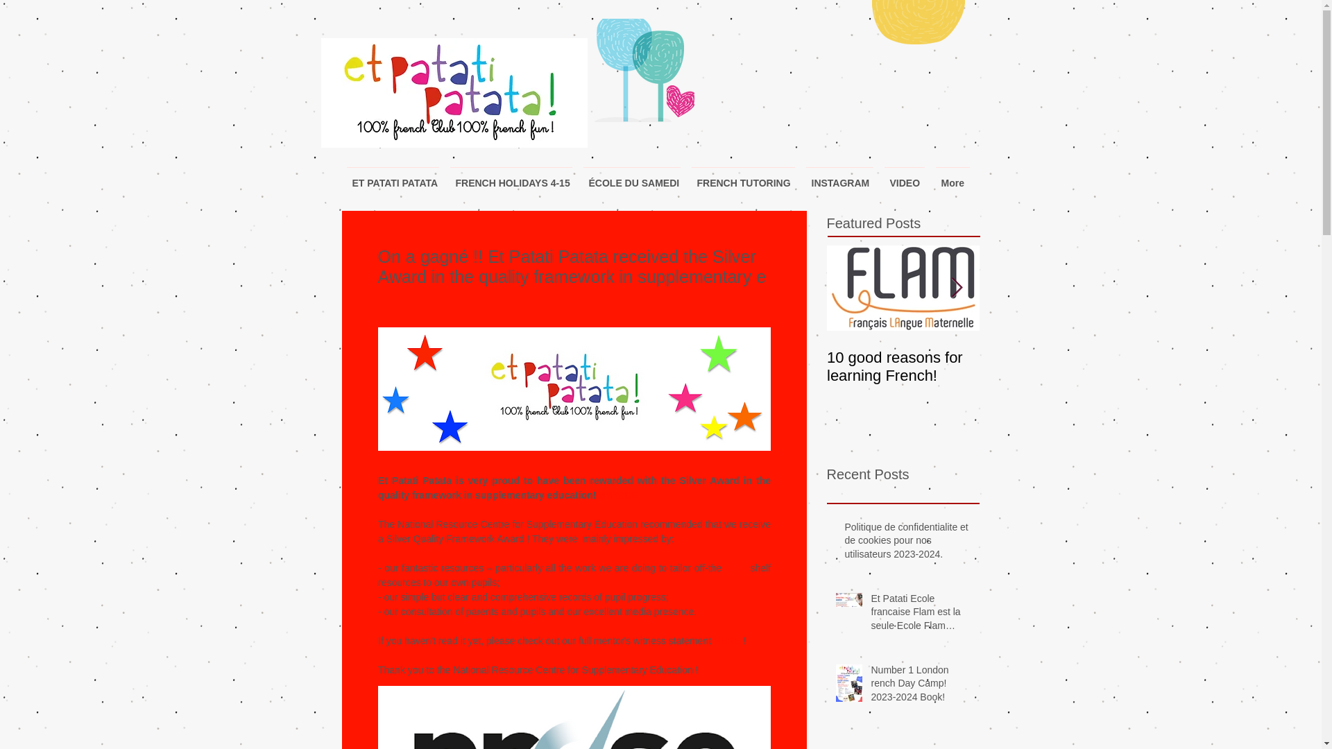 The image size is (1332, 749). I want to click on Number 1 London rench Day Camp! 2023-2024 Book!, so click(921, 687).